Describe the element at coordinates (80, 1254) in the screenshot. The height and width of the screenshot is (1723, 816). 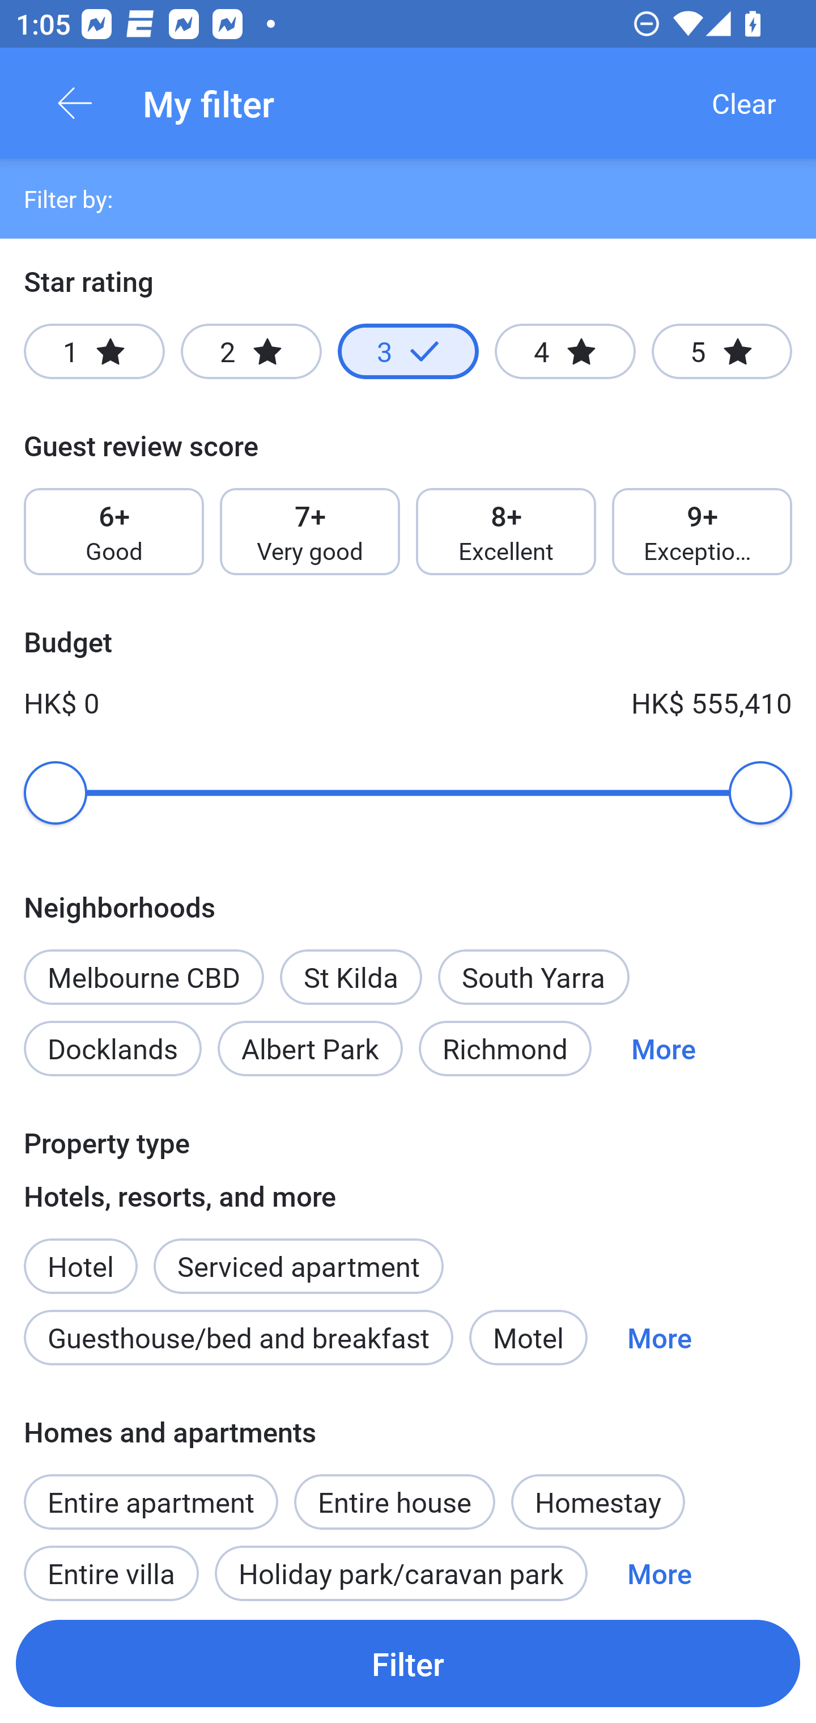
I see `Hotel` at that location.